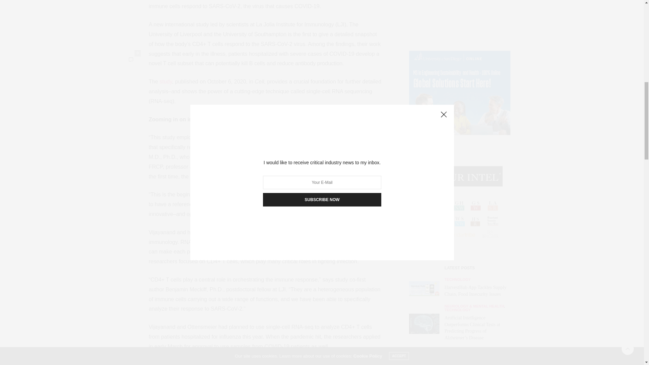 Image resolution: width=649 pixels, height=365 pixels. What do you see at coordinates (459, 253) in the screenshot?
I see `SUBSCRIBE` at bounding box center [459, 253].